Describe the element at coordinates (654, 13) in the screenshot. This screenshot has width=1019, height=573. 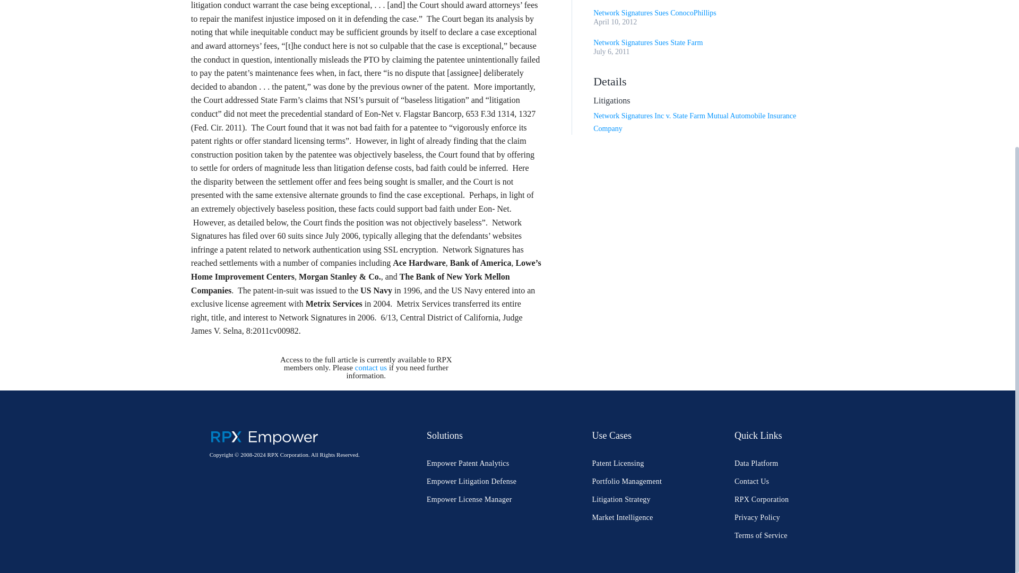
I see `Network Signatures Sues ConocoPhillips` at that location.